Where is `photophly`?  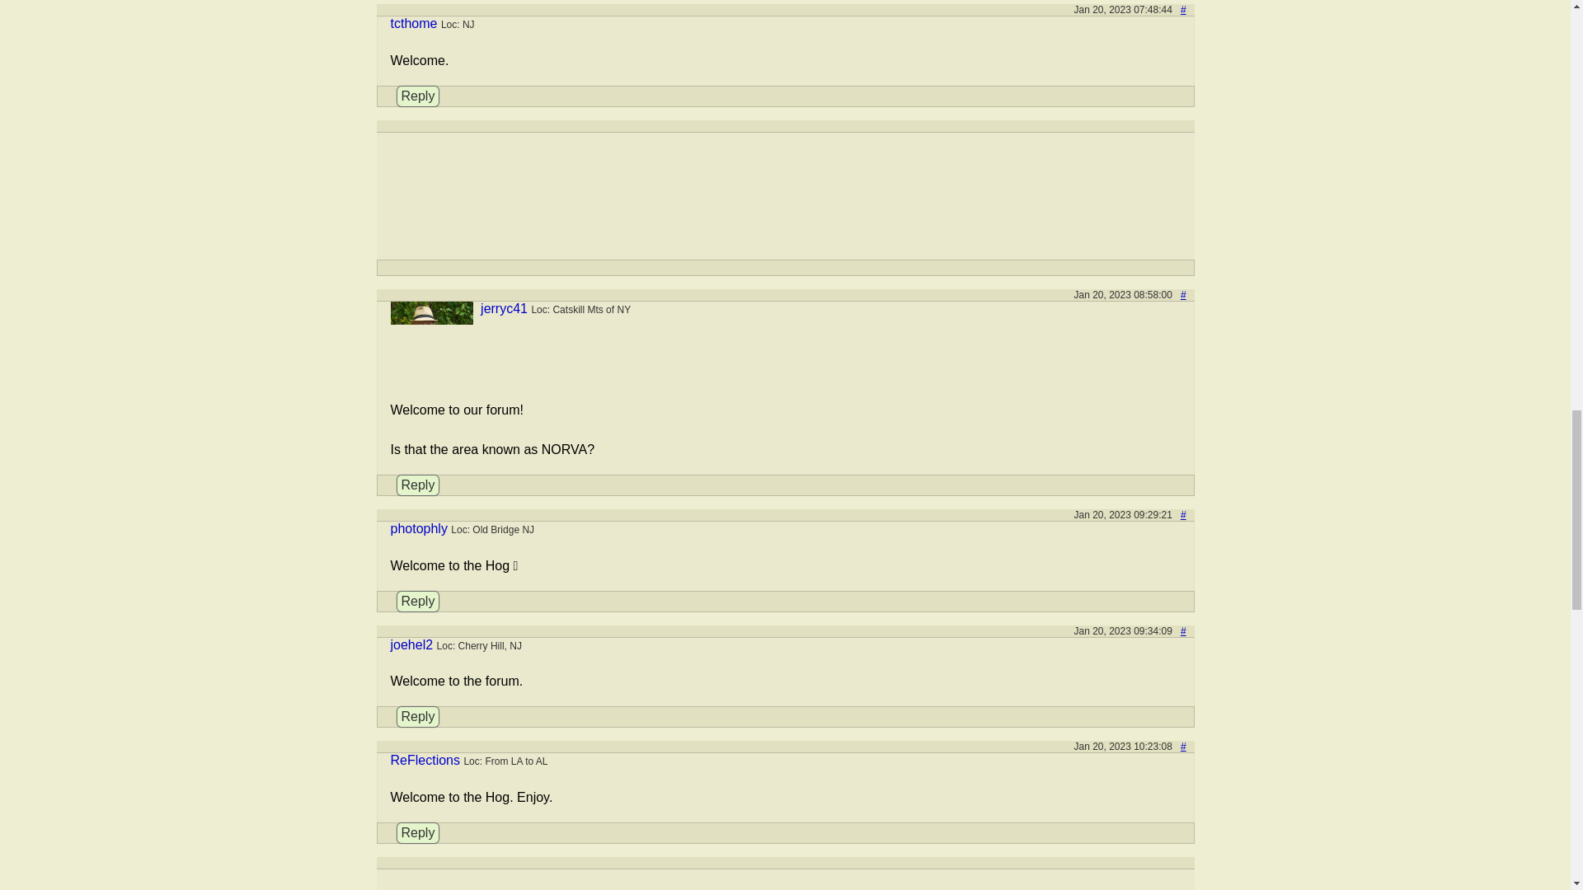 photophly is located at coordinates (419, 528).